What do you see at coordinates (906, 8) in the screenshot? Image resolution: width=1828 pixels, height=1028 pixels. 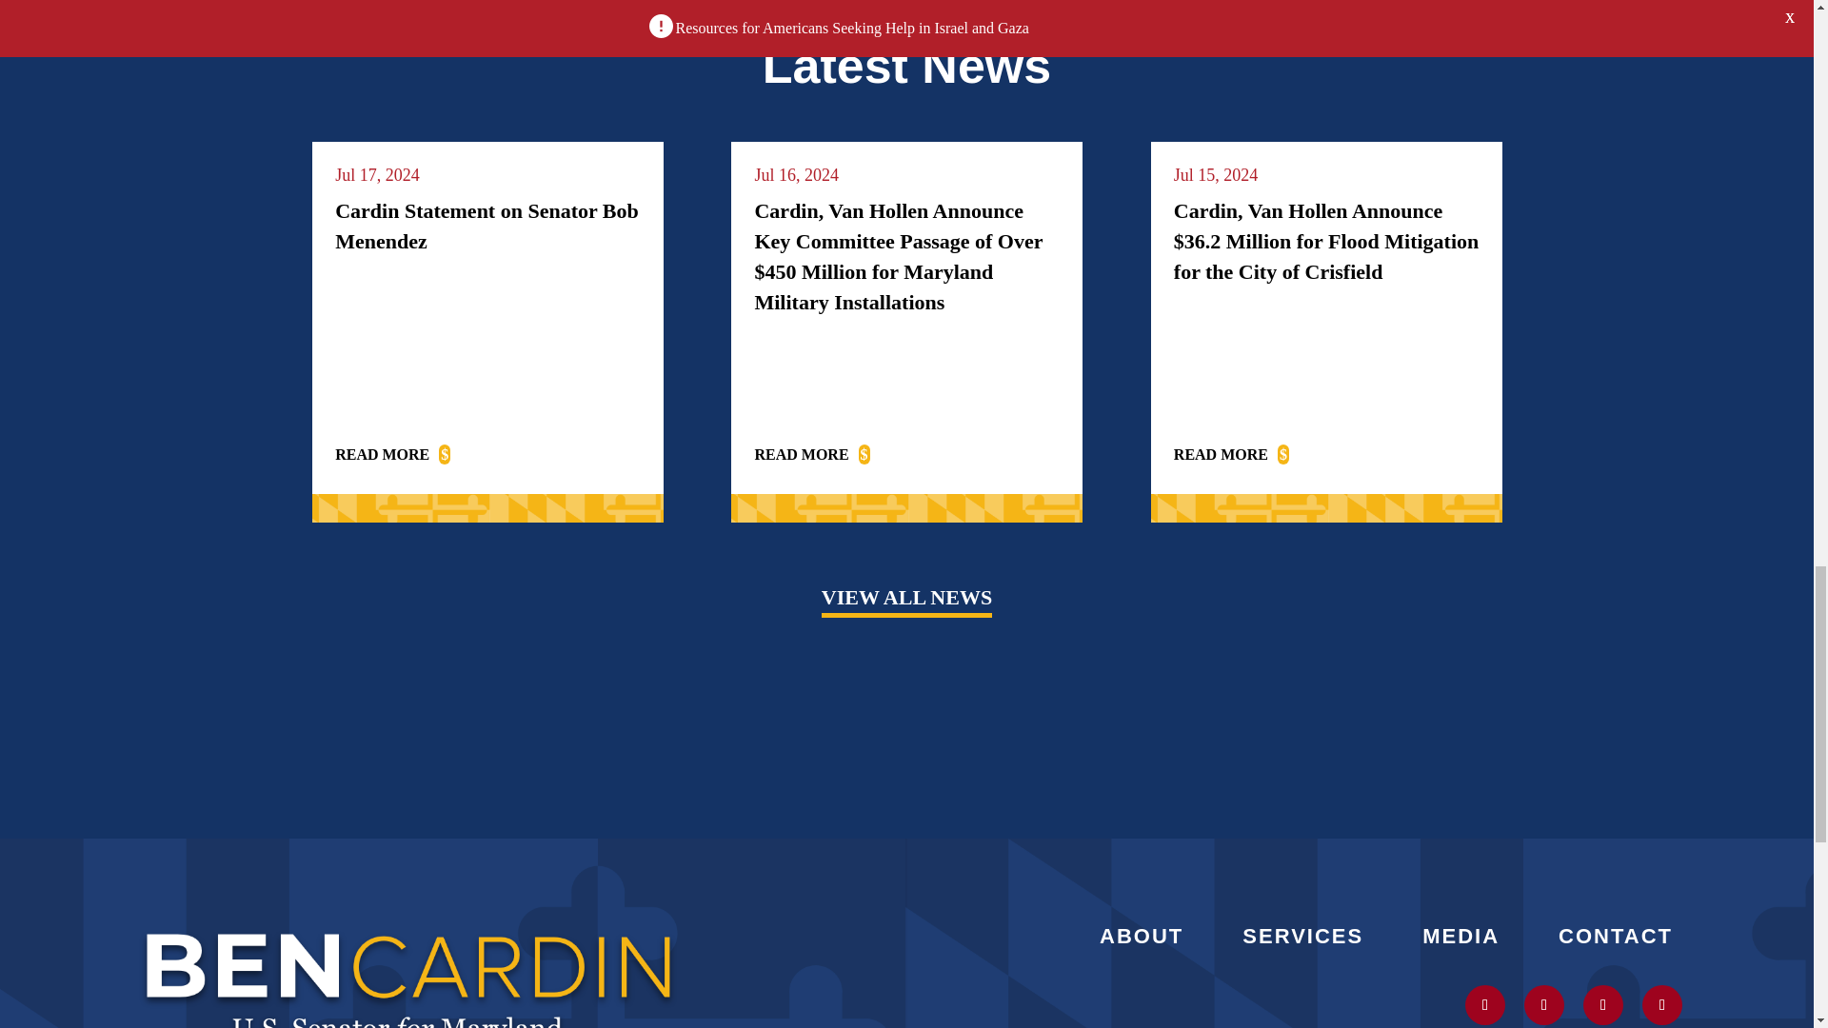 I see `Crab` at bounding box center [906, 8].